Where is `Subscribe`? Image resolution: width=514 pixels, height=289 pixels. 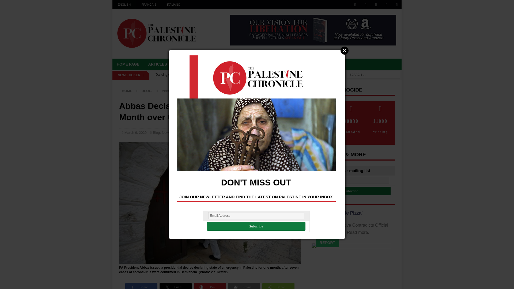 Subscribe is located at coordinates (256, 226).